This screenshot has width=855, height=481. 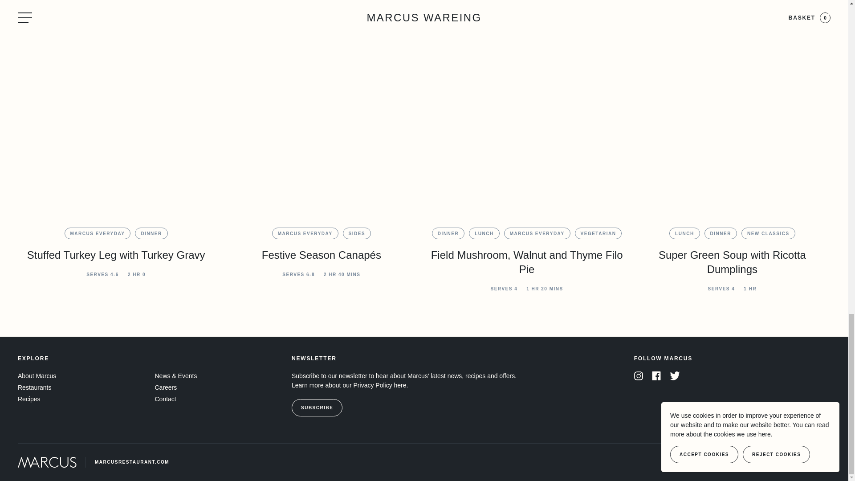 What do you see at coordinates (37, 376) in the screenshot?
I see `About Marcus` at bounding box center [37, 376].